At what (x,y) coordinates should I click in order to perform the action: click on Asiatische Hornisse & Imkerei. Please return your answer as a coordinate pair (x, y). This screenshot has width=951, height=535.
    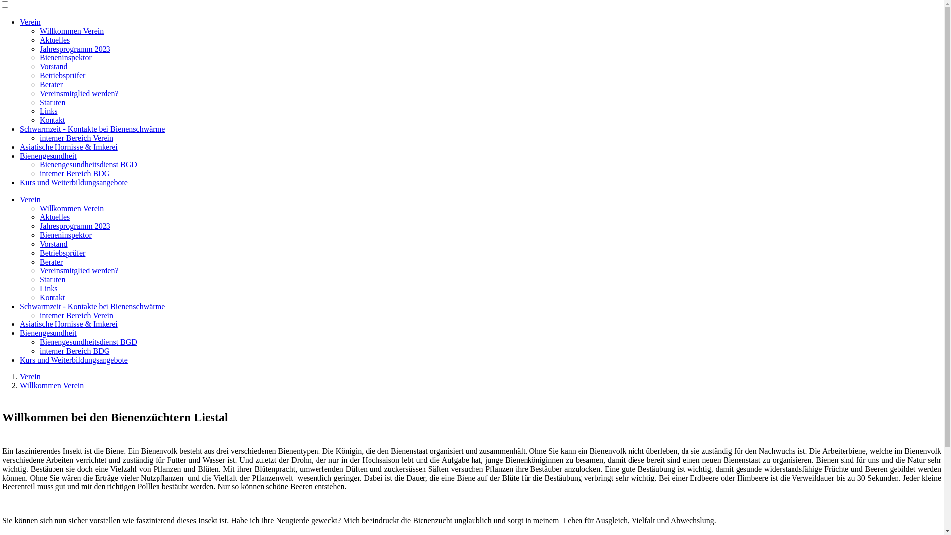
    Looking at the image, I should click on (69, 324).